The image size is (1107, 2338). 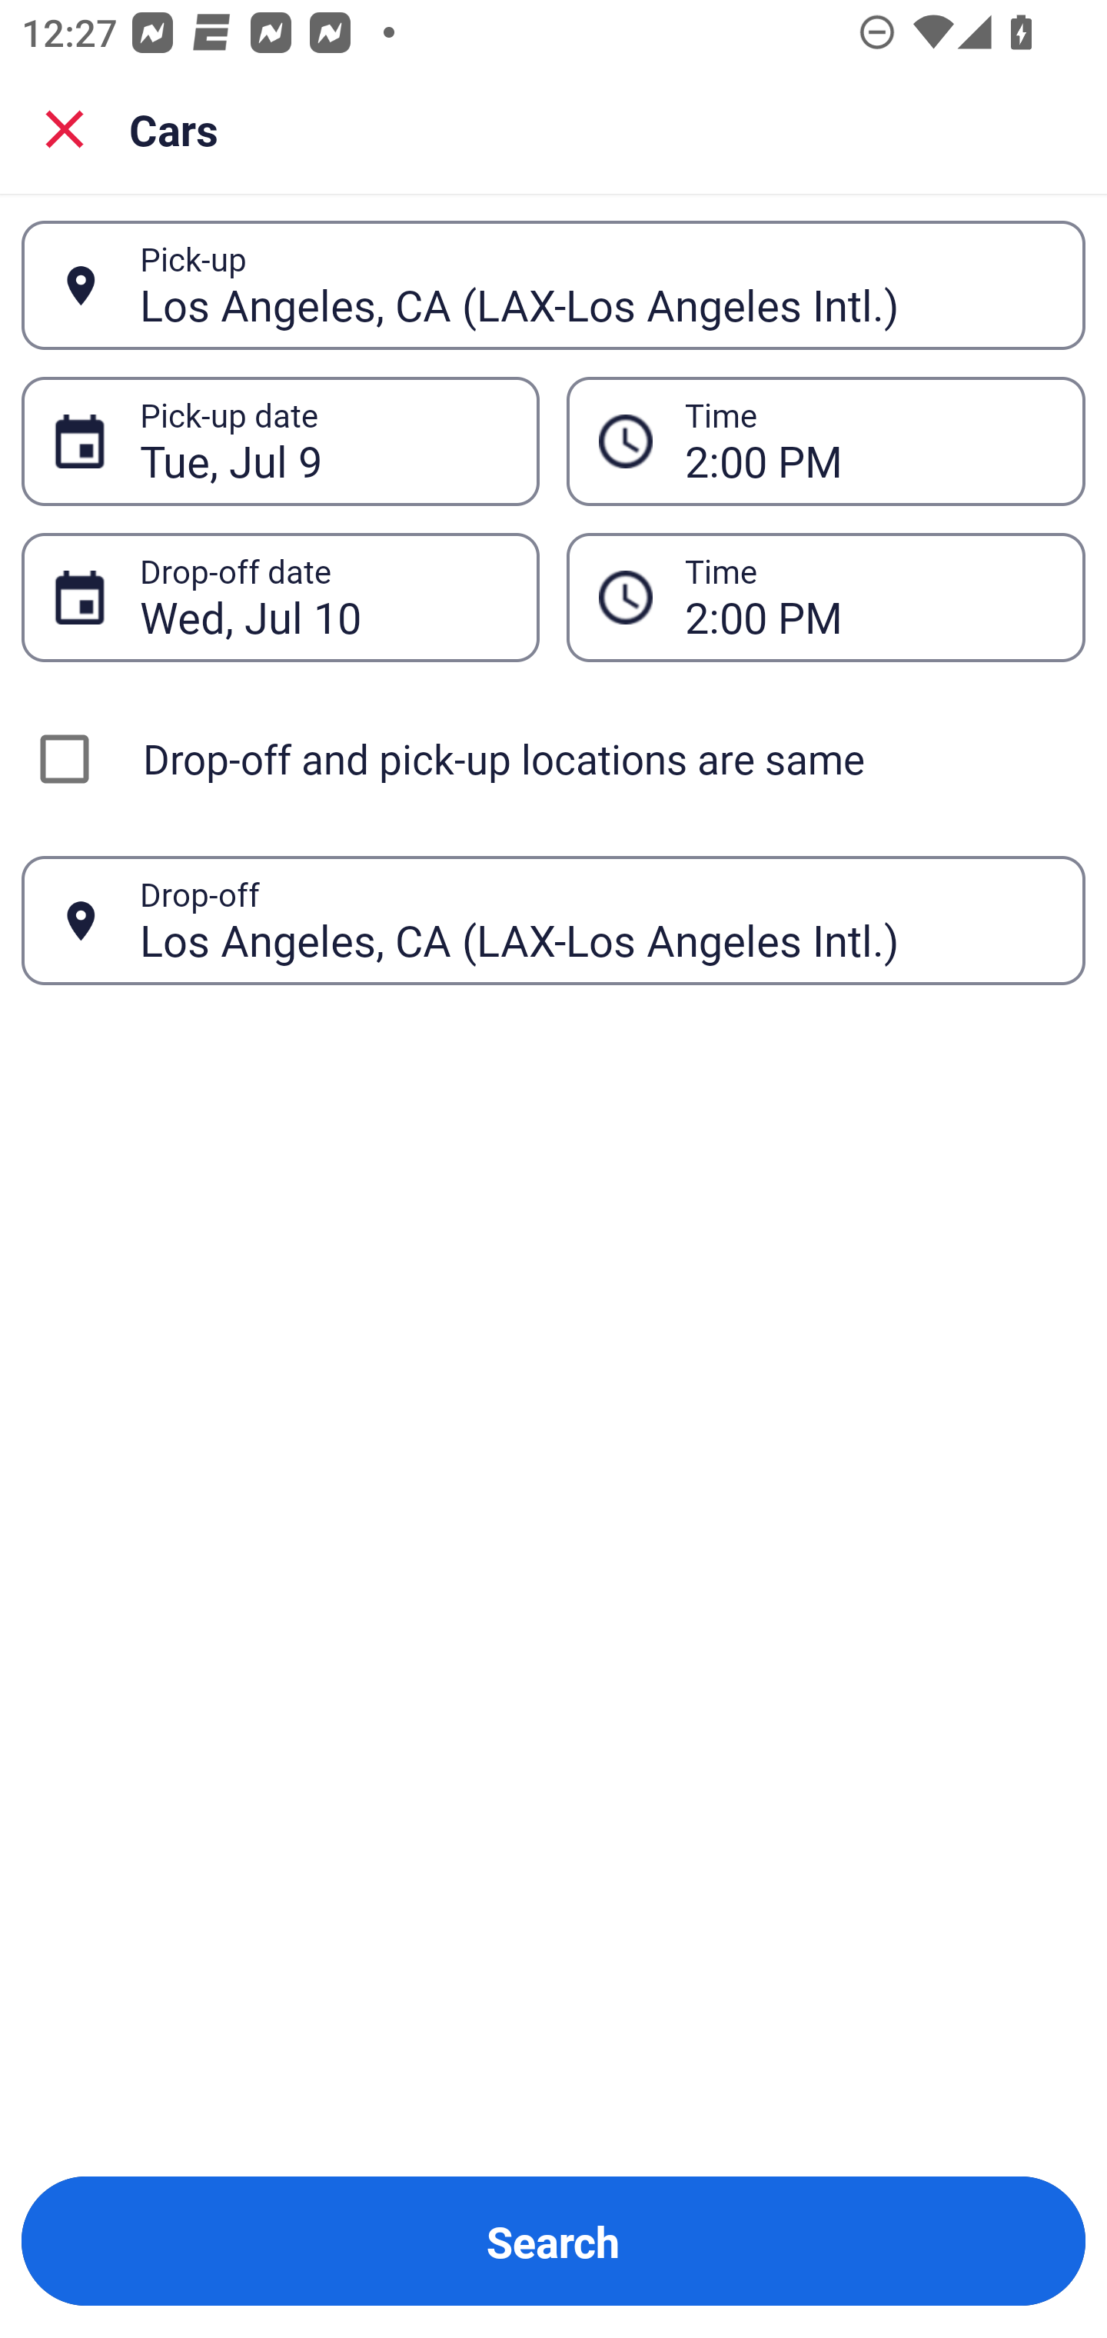 What do you see at coordinates (596, 920) in the screenshot?
I see `Los Angeles, CA (LAX-Los Angeles Intl.)` at bounding box center [596, 920].